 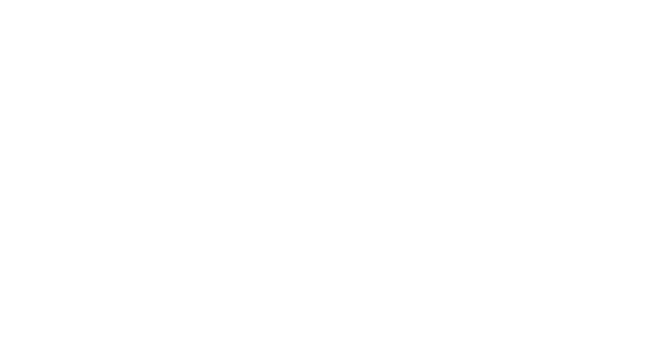 What do you see at coordinates (45, 9) in the screenshot?
I see `Amazon Echo Dot PNG - Search Images` at bounding box center [45, 9].